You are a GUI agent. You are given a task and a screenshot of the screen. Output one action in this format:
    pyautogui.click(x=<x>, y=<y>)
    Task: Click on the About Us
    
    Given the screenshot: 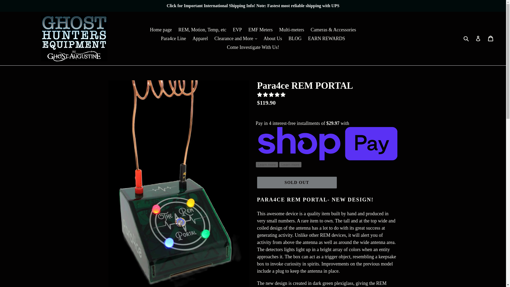 What is the action you would take?
    pyautogui.click(x=273, y=38)
    